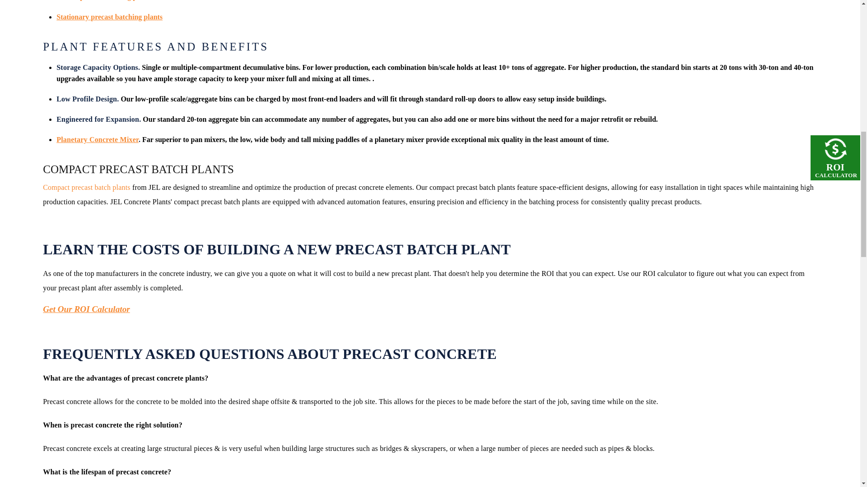  I want to click on Compact precast batch plants, so click(87, 188).